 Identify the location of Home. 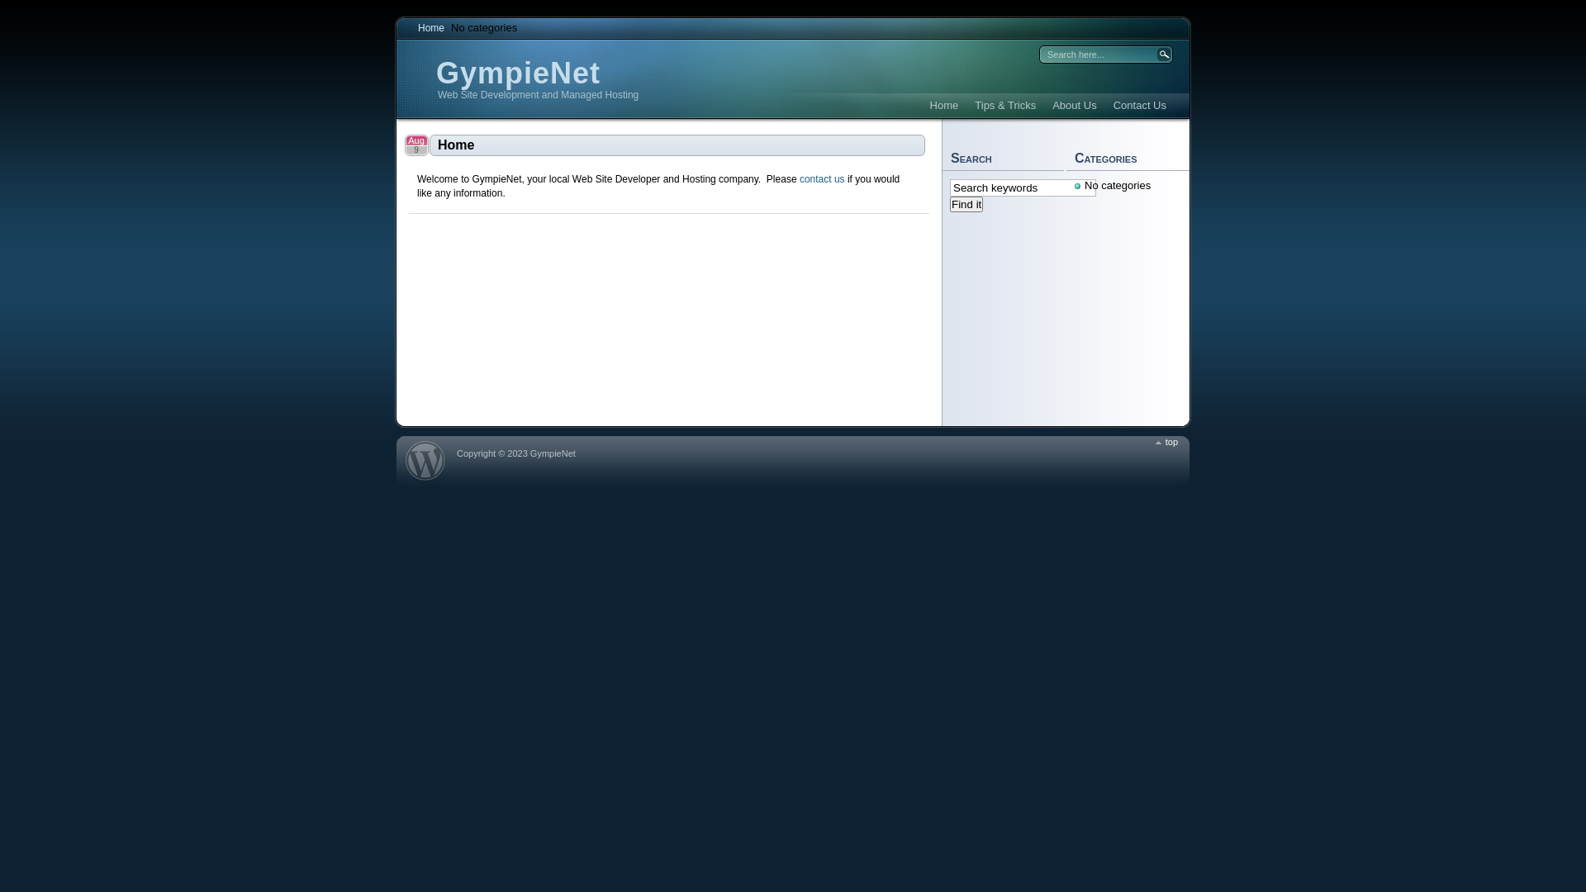
(431, 28).